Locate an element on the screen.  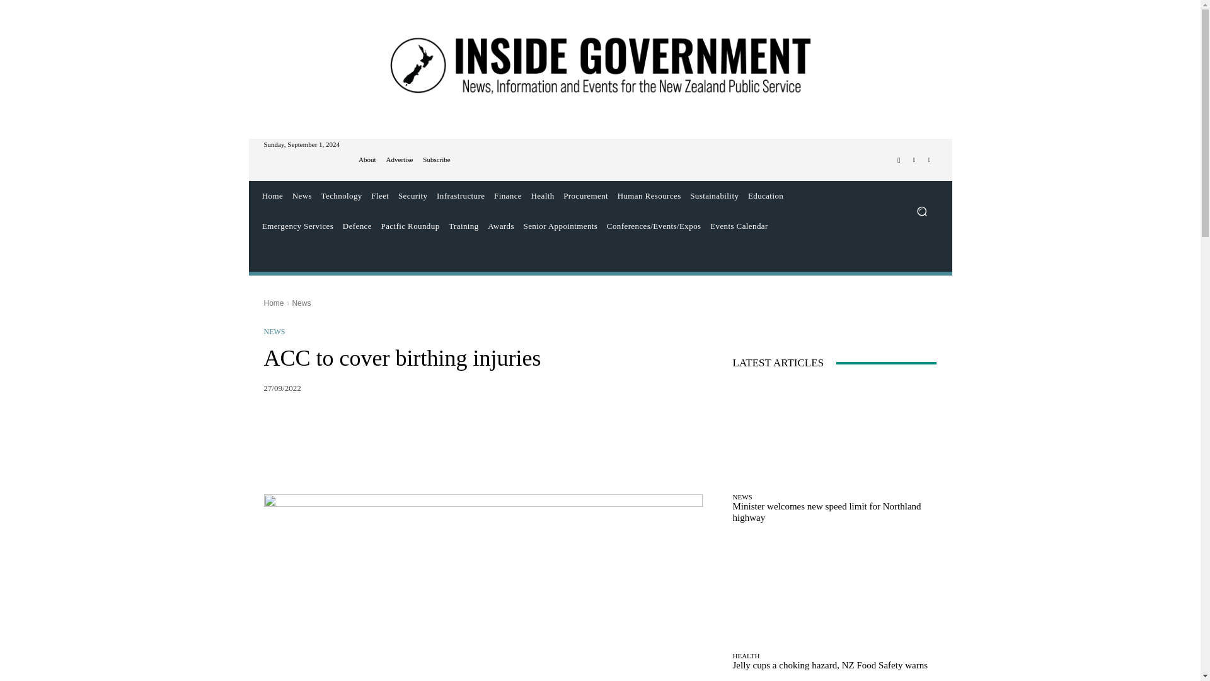
Twitter is located at coordinates (914, 160).